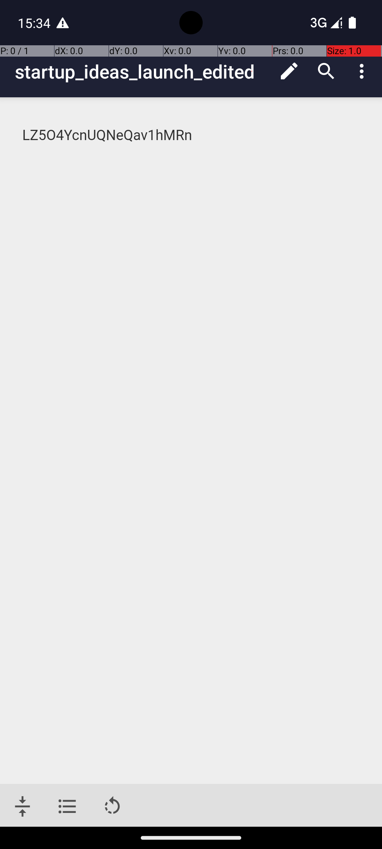 The image size is (382, 849). What do you see at coordinates (112, 807) in the screenshot?
I see `Rotate` at bounding box center [112, 807].